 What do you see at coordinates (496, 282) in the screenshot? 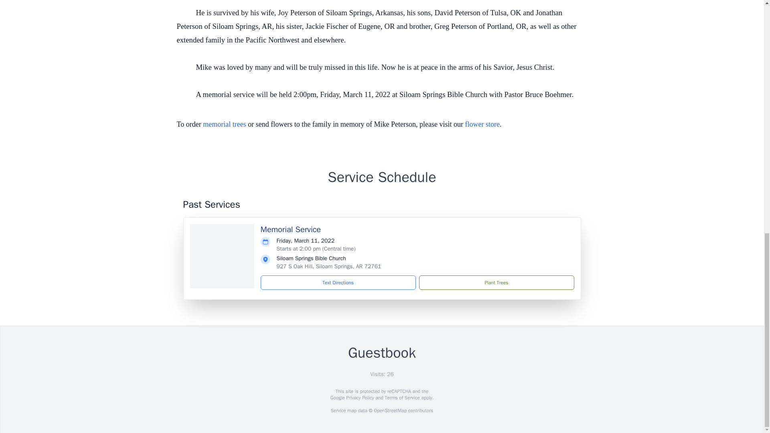
I see `Plant Trees` at bounding box center [496, 282].